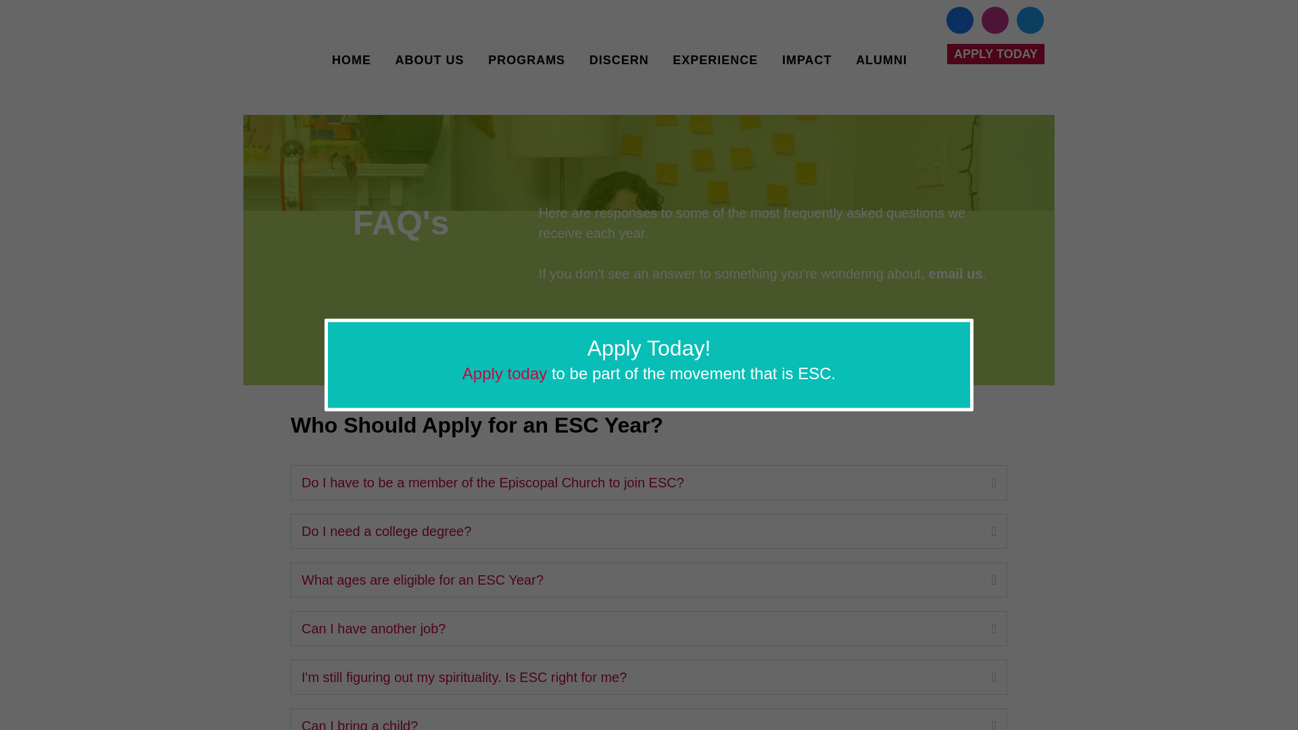 The width and height of the screenshot is (1298, 730). Describe the element at coordinates (430, 60) in the screenshot. I see `ABOUT US` at that location.